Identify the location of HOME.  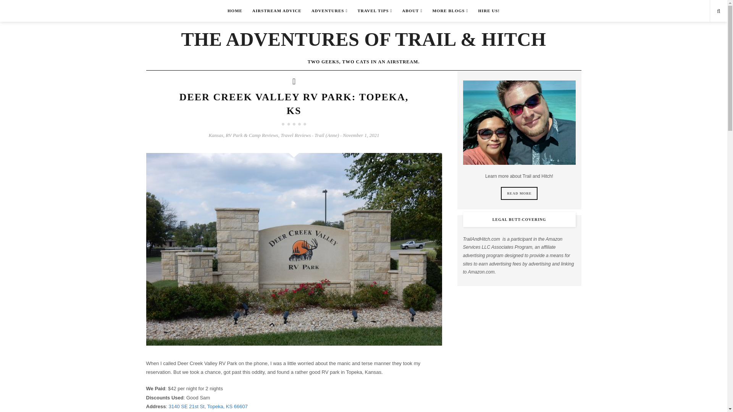
(235, 11).